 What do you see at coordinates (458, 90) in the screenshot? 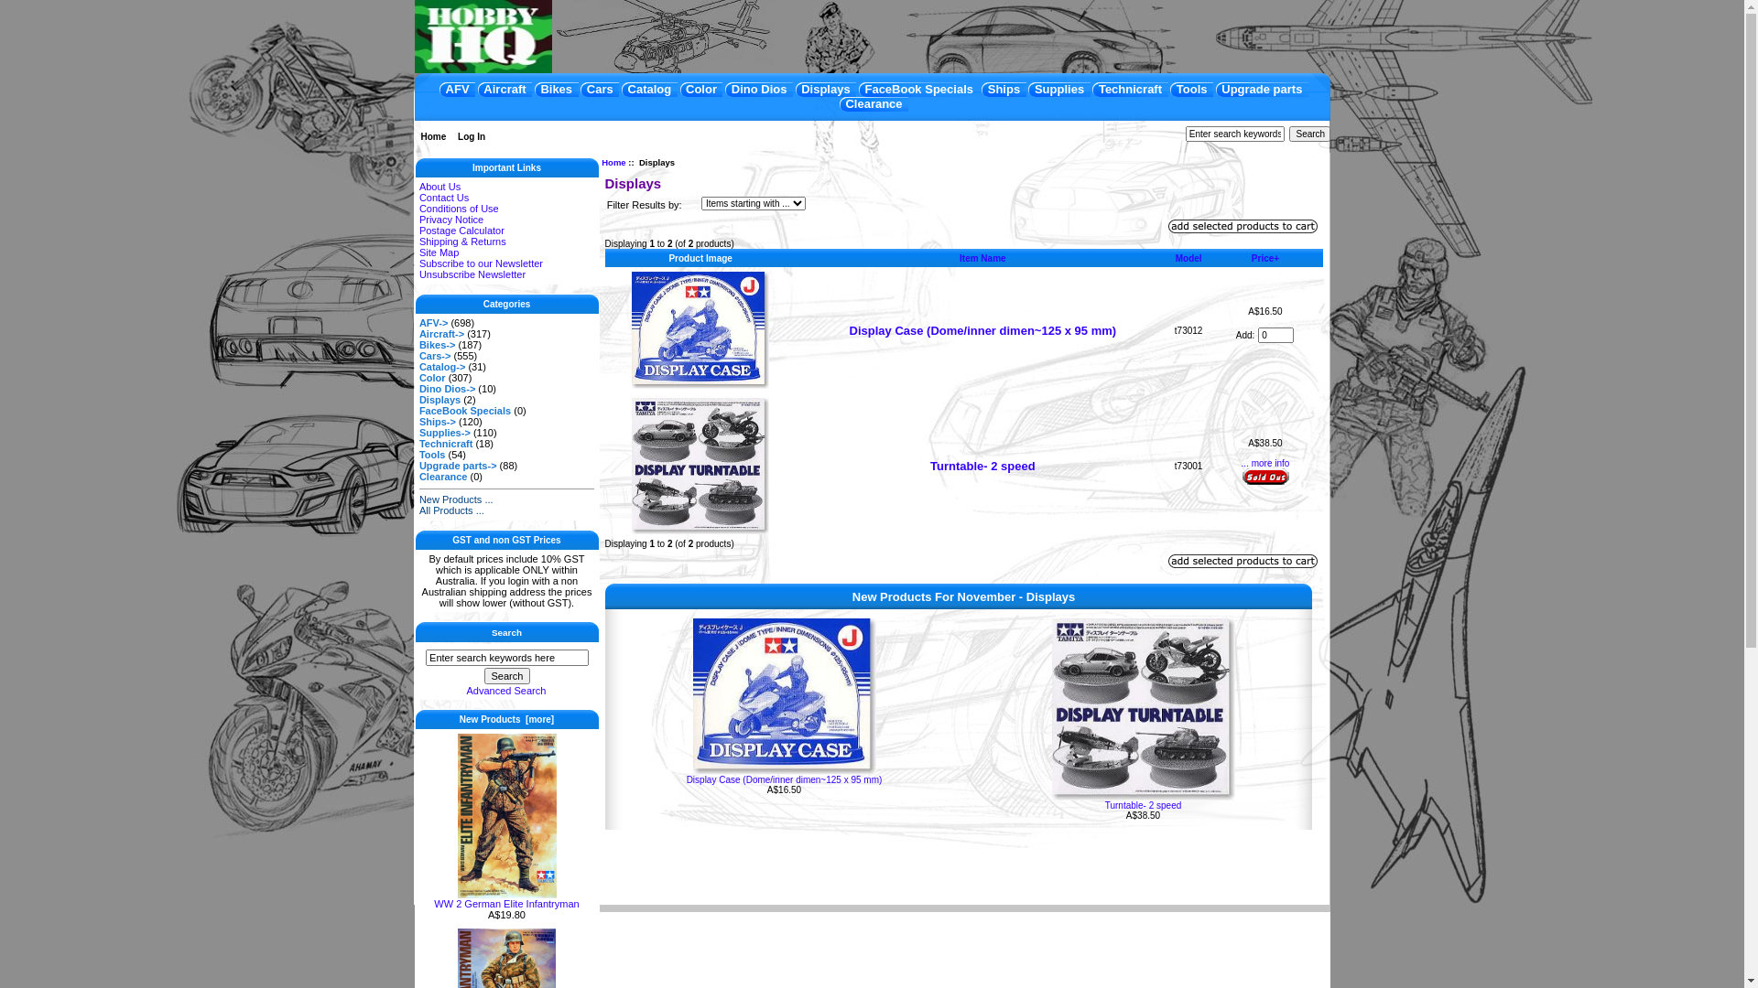
I see `AFV` at bounding box center [458, 90].